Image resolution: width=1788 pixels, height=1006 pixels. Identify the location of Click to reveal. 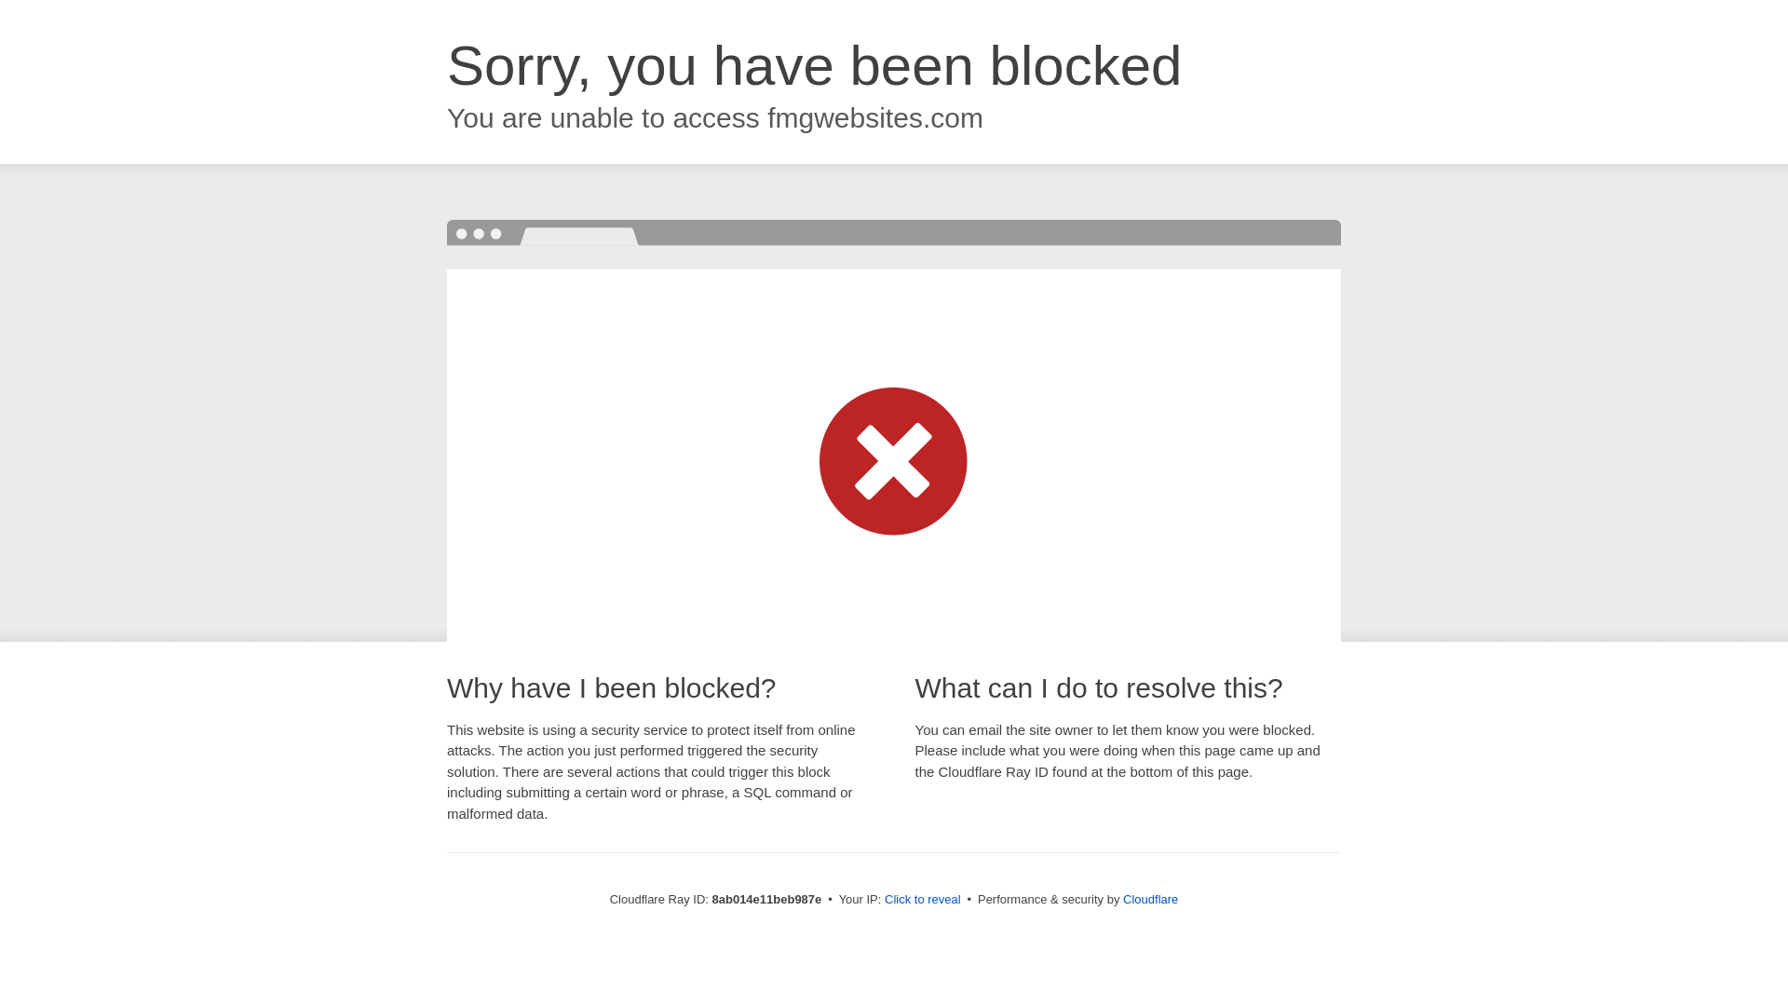
(923, 900).